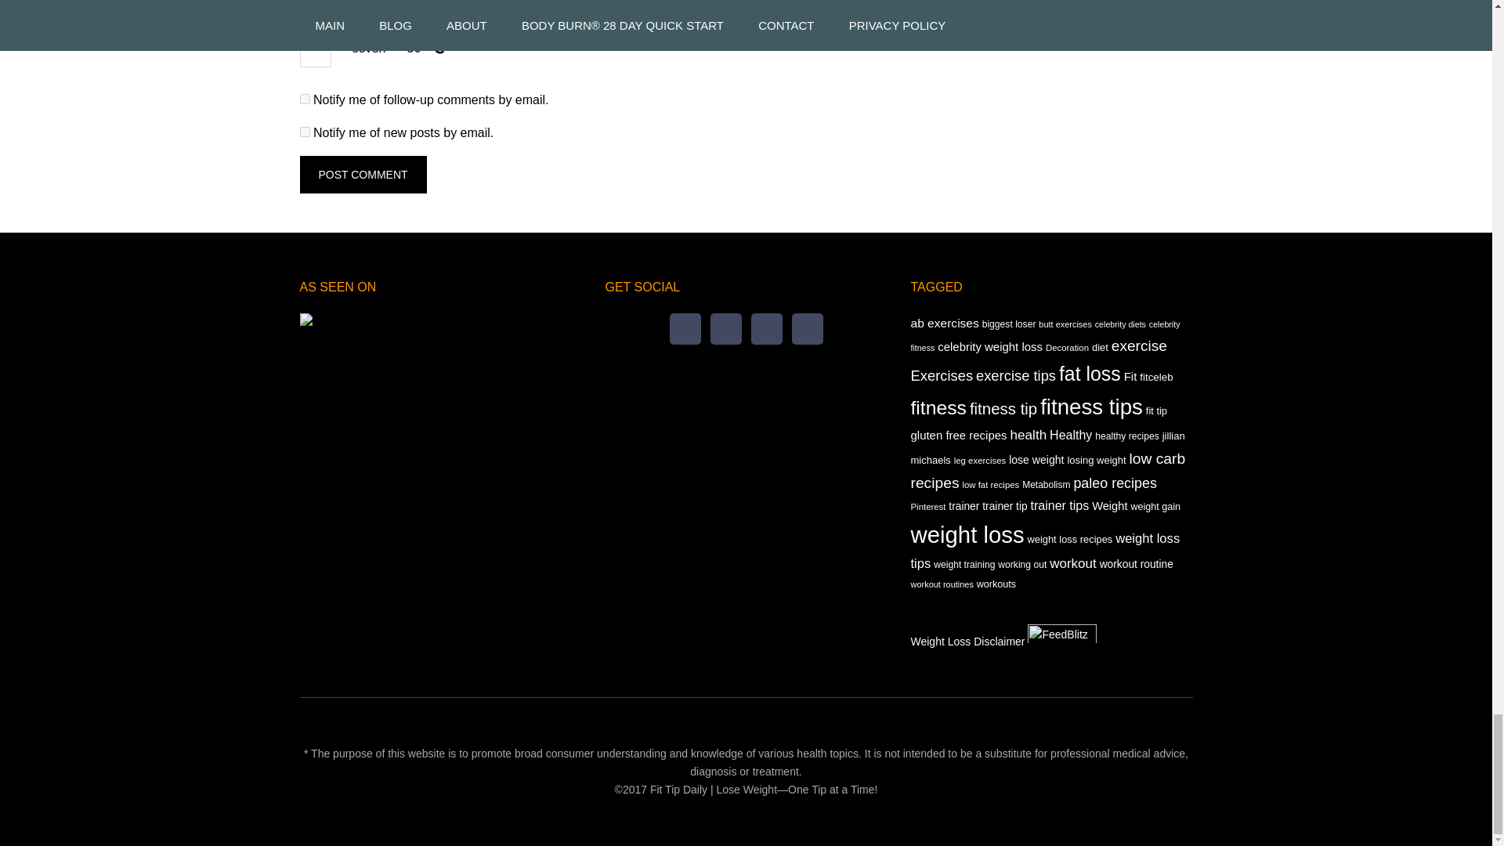 This screenshot has width=1504, height=846. I want to click on subscribe, so click(304, 132).